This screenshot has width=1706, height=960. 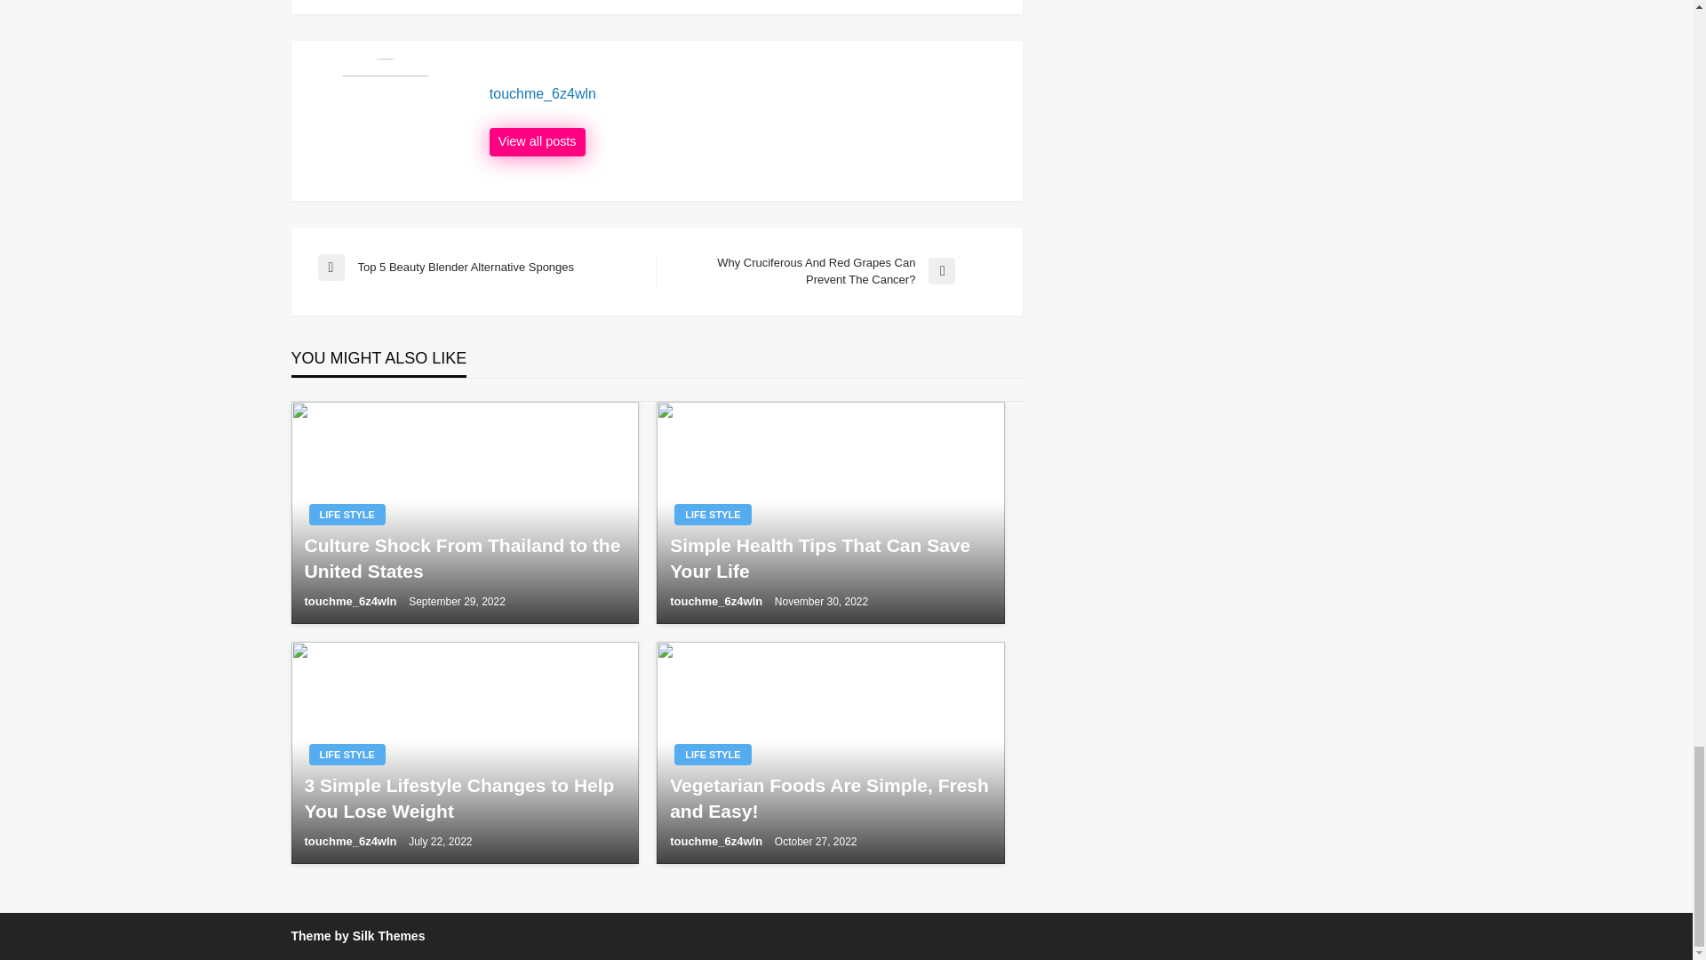 What do you see at coordinates (830, 558) in the screenshot?
I see `LIFE STYLE` at bounding box center [830, 558].